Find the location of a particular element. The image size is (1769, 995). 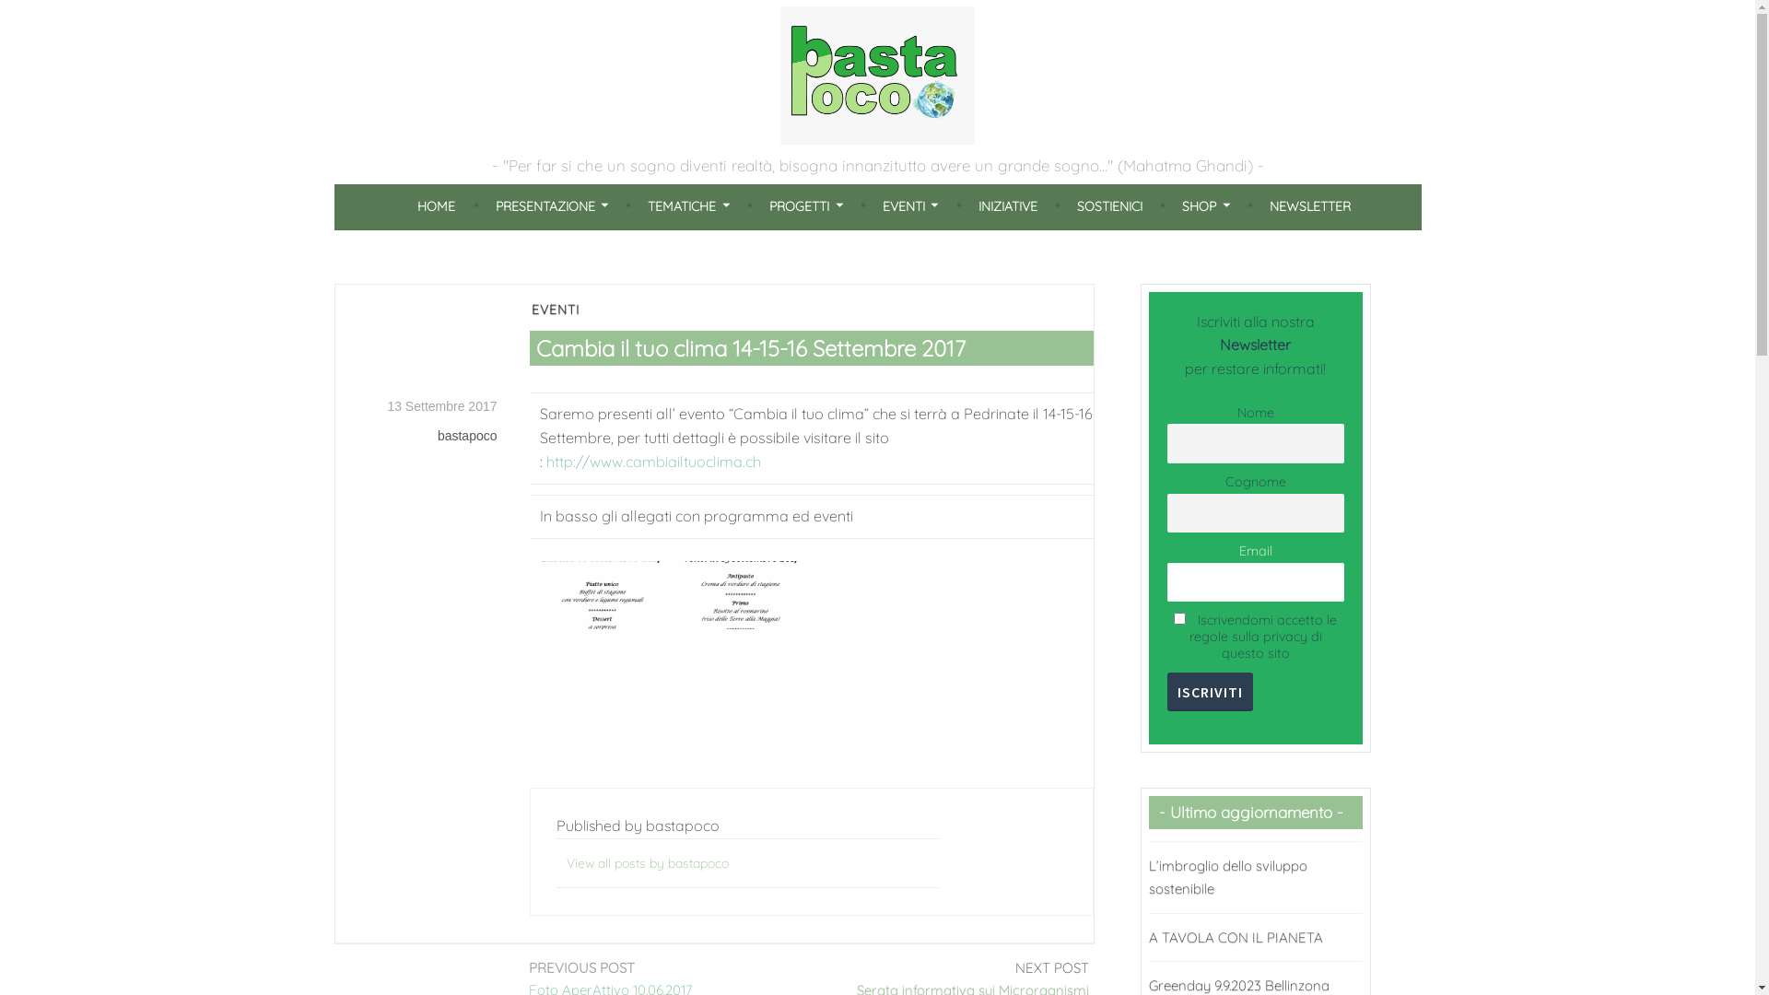

HOME is located at coordinates (436, 206).